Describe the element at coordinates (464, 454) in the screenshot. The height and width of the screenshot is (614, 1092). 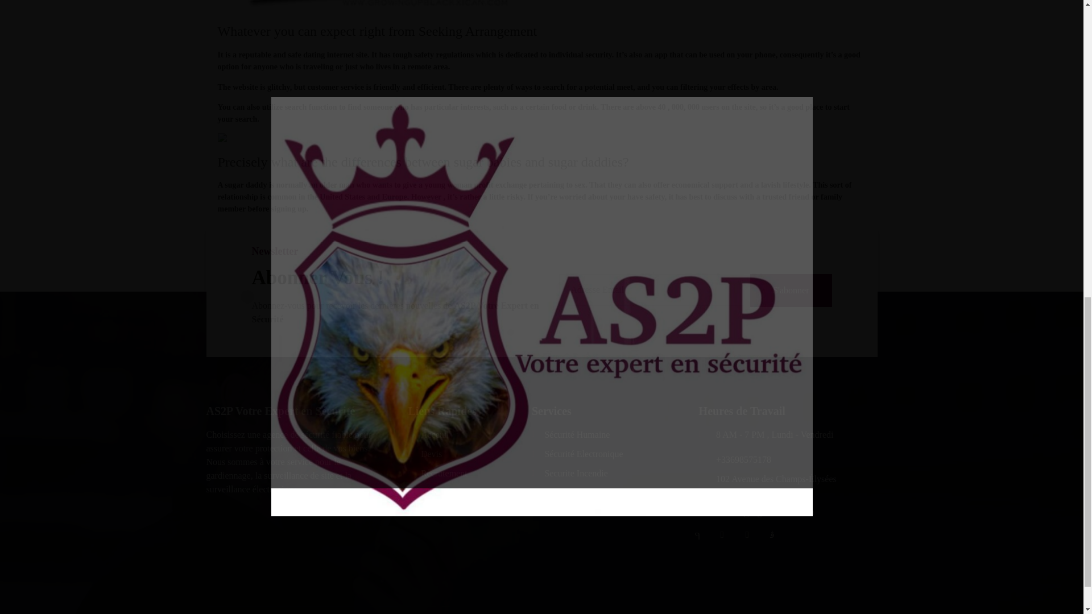
I see `Devis` at that location.